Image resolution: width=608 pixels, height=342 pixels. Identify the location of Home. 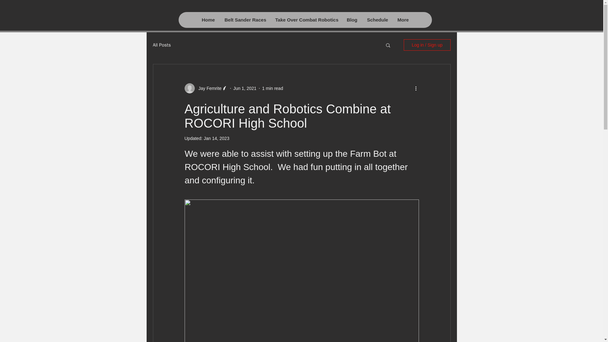
(208, 20).